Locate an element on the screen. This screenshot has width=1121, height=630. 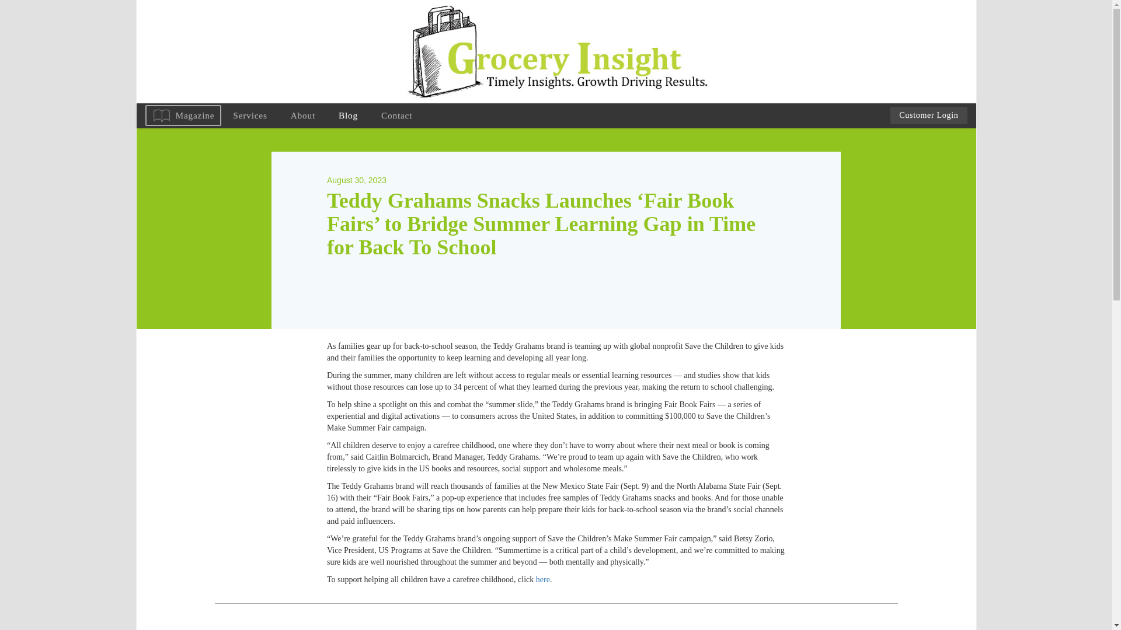
Blog is located at coordinates (348, 116).